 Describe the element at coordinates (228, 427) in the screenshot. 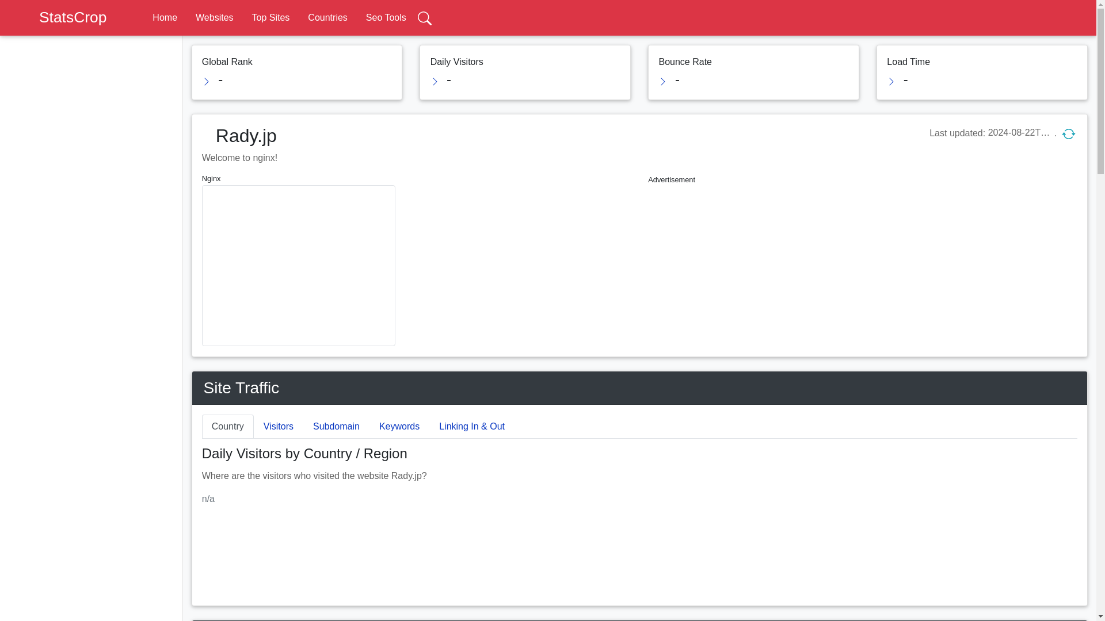

I see `Country` at that location.